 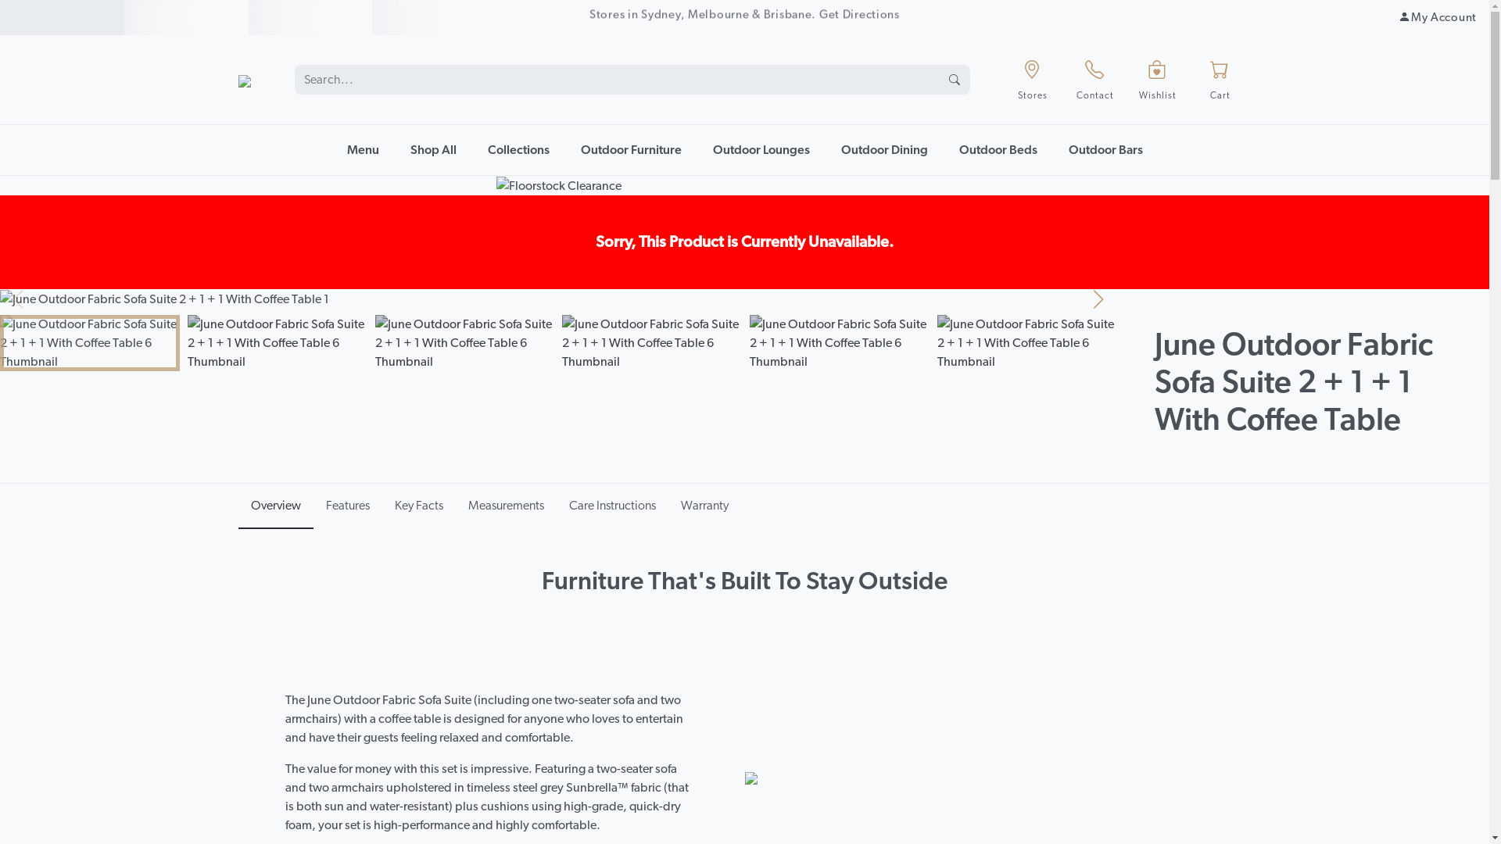 What do you see at coordinates (519, 150) in the screenshot?
I see `Collections` at bounding box center [519, 150].